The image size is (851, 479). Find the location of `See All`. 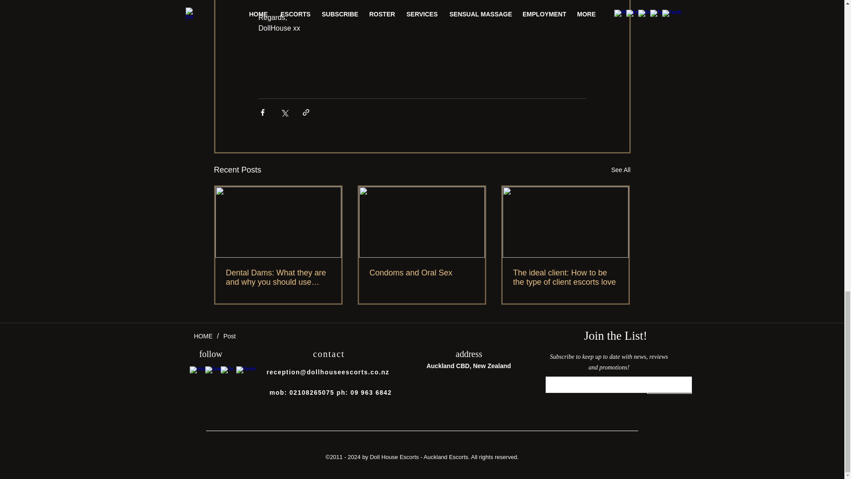

See All is located at coordinates (621, 170).